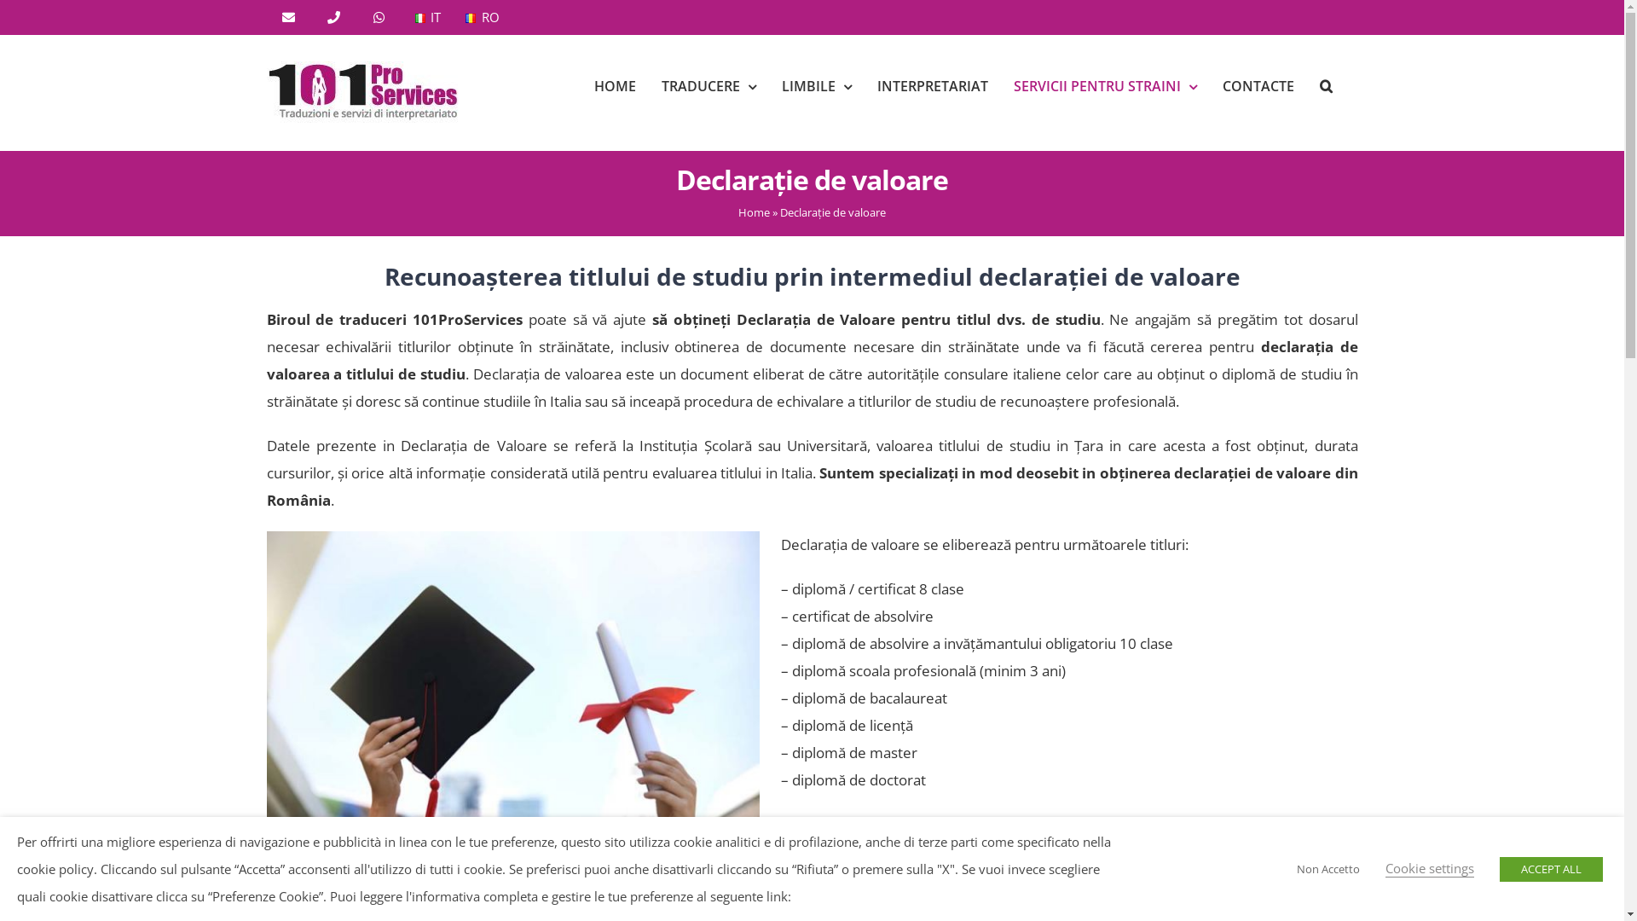 The width and height of the screenshot is (1637, 921). Describe the element at coordinates (816, 86) in the screenshot. I see `LIMBILE` at that location.